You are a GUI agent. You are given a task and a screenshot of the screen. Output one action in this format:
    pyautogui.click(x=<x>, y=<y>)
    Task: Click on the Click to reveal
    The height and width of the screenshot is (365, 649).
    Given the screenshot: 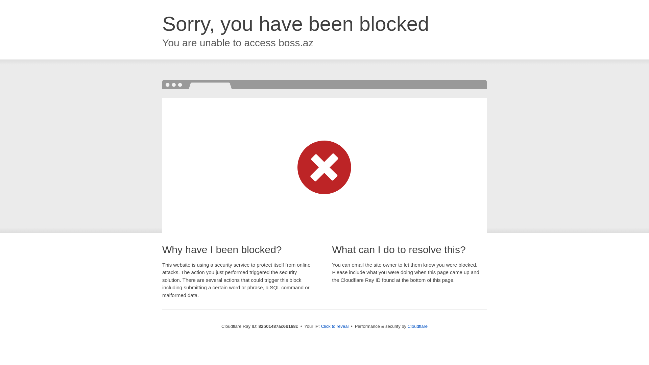 What is the action you would take?
    pyautogui.click(x=335, y=326)
    